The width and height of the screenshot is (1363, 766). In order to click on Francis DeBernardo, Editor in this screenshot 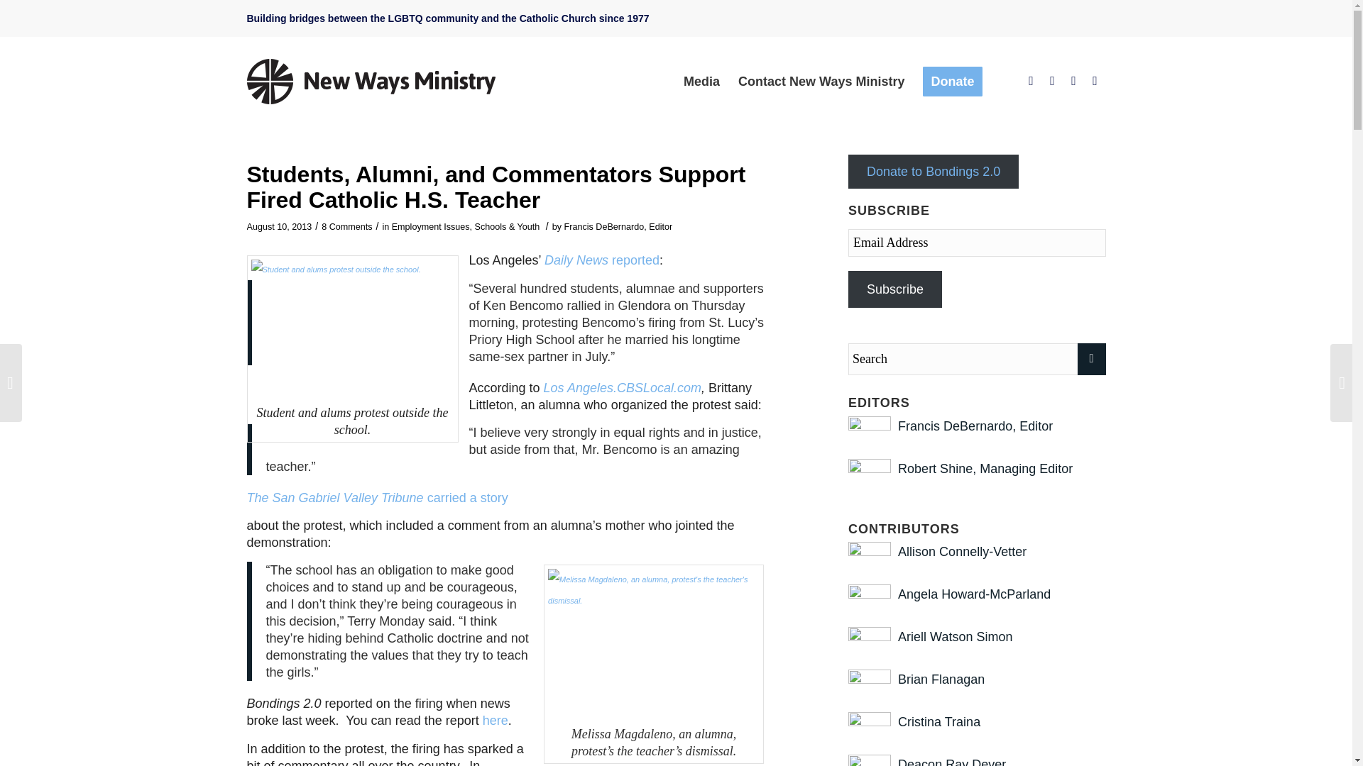, I will do `click(618, 227)`.